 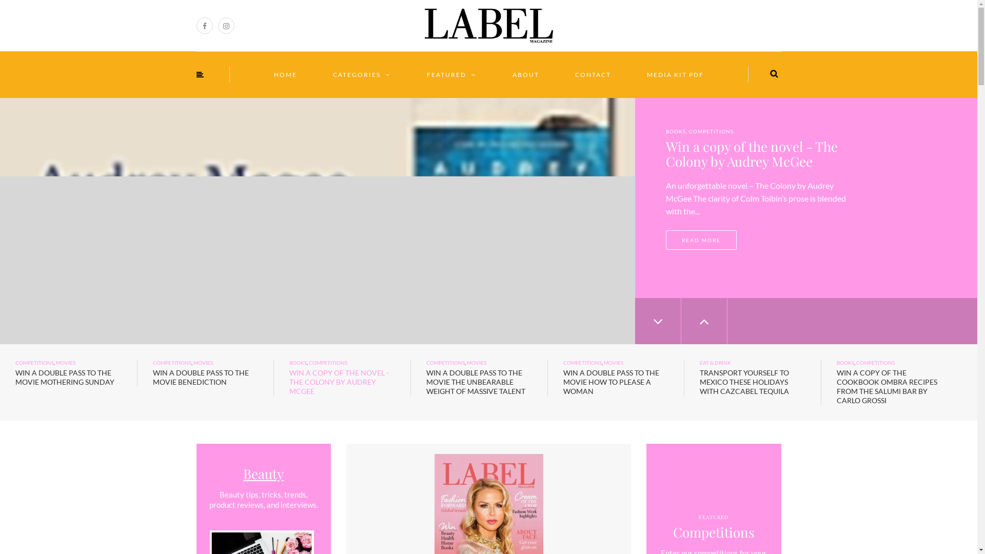 I want to click on COMPETITIONS, so click(x=583, y=363).